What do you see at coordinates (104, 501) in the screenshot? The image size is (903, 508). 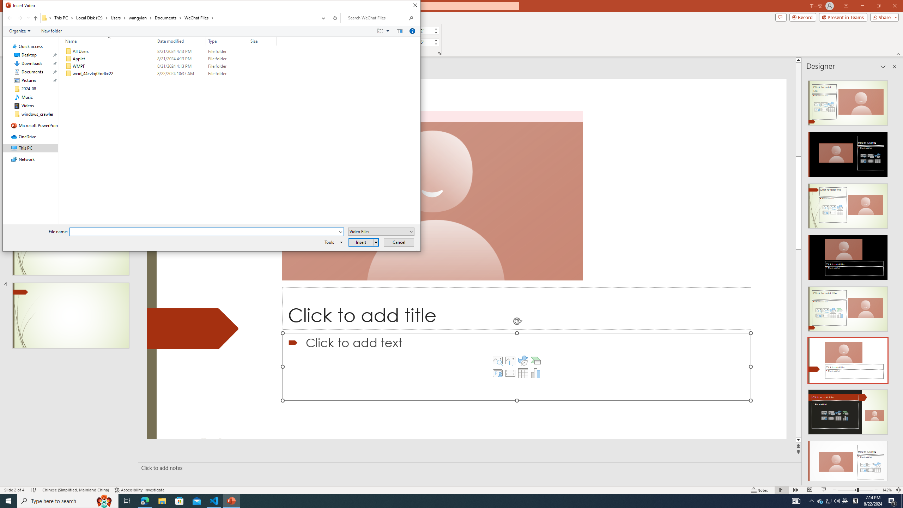 I see `Search highlights icon opens search home window` at bounding box center [104, 501].